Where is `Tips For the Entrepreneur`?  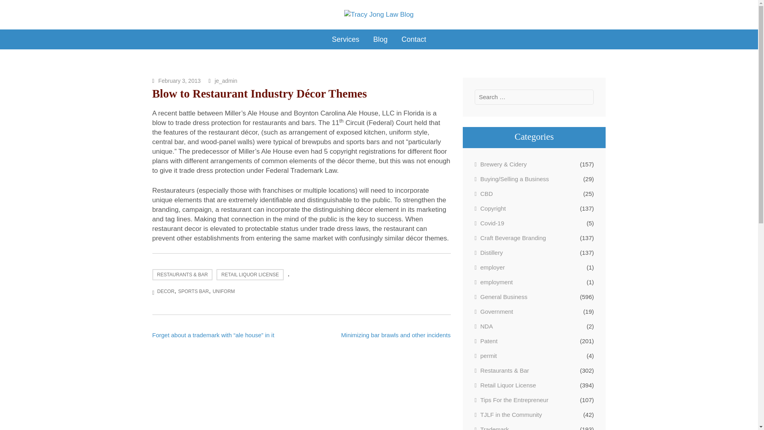 Tips For the Entrepreneur is located at coordinates (511, 400).